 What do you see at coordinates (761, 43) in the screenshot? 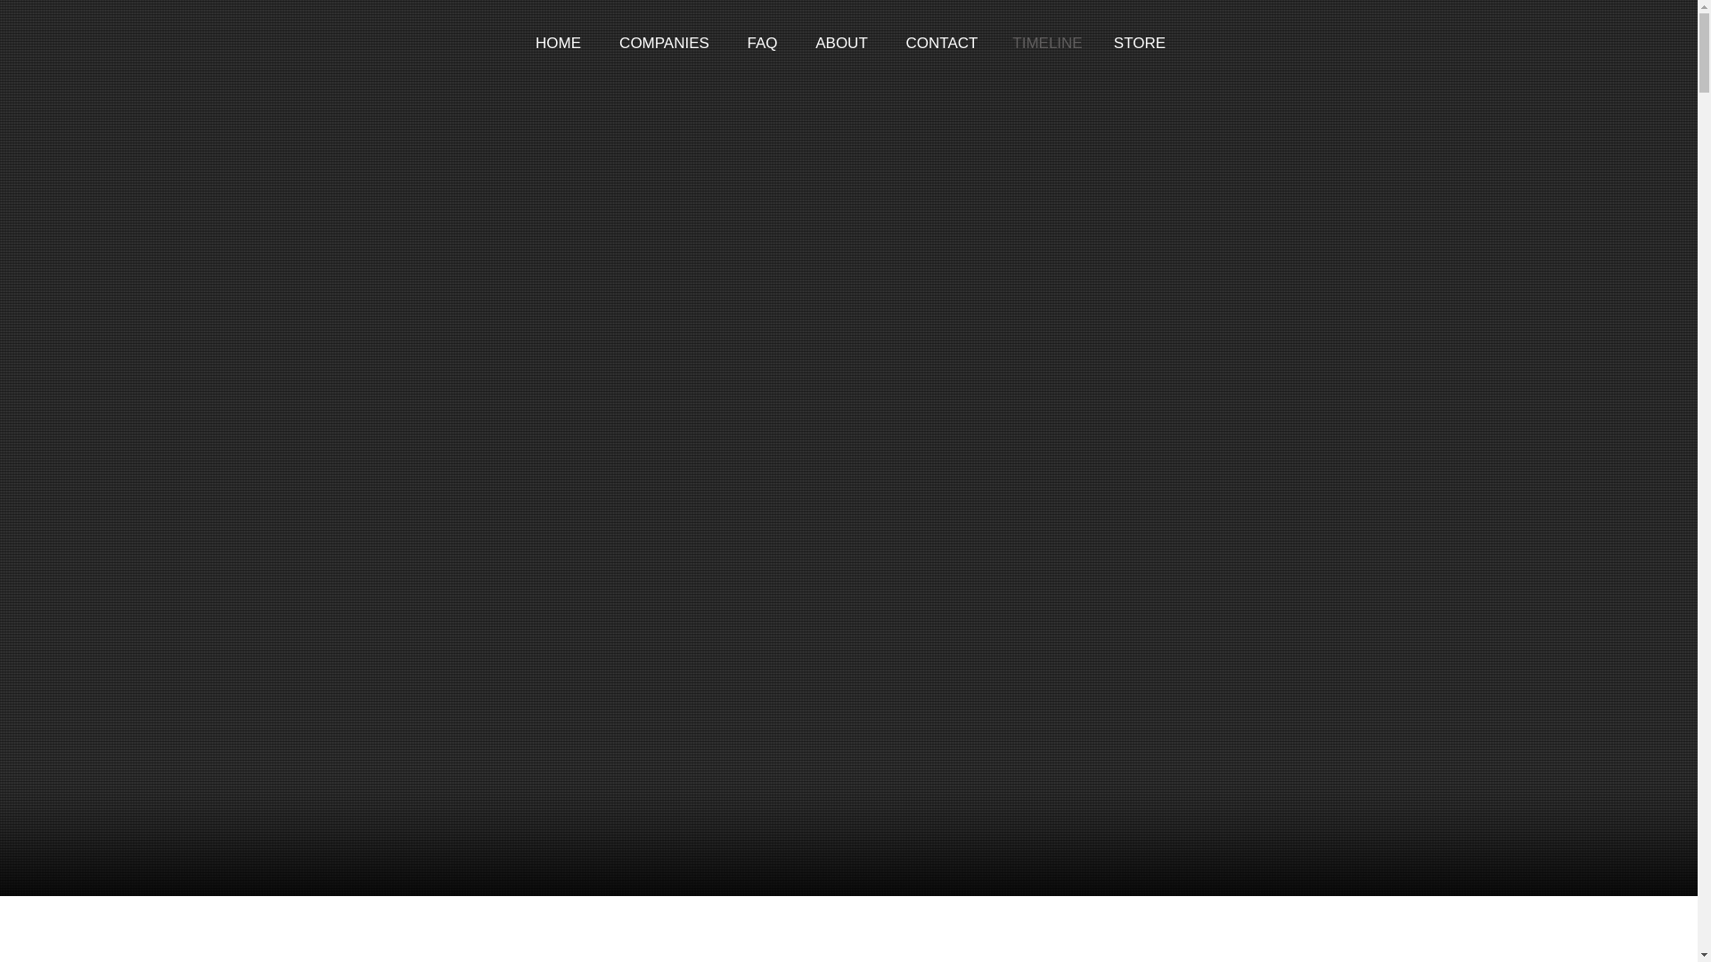
I see `FAQ` at bounding box center [761, 43].